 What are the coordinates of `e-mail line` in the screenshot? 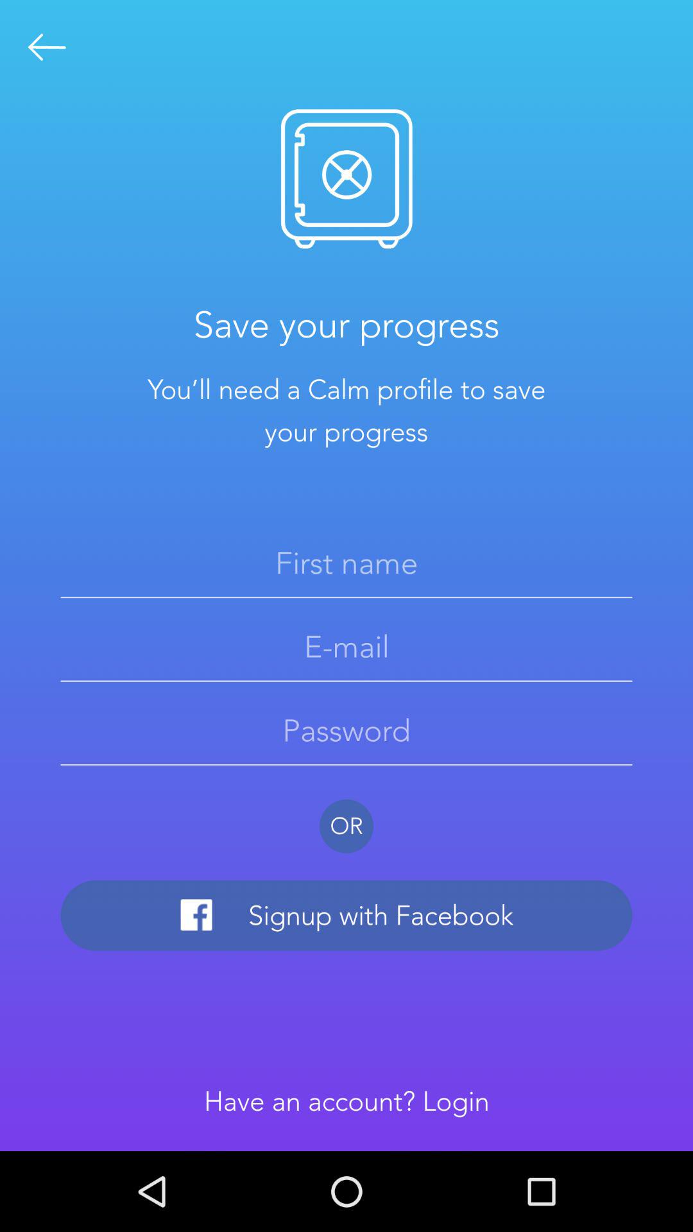 It's located at (346, 647).